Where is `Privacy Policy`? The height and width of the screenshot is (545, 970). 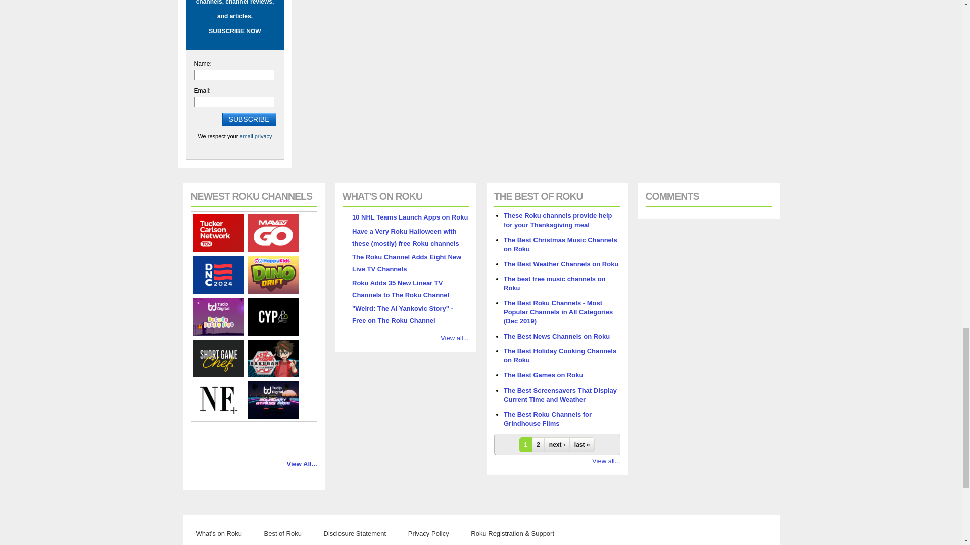
Privacy Policy is located at coordinates (428, 534).